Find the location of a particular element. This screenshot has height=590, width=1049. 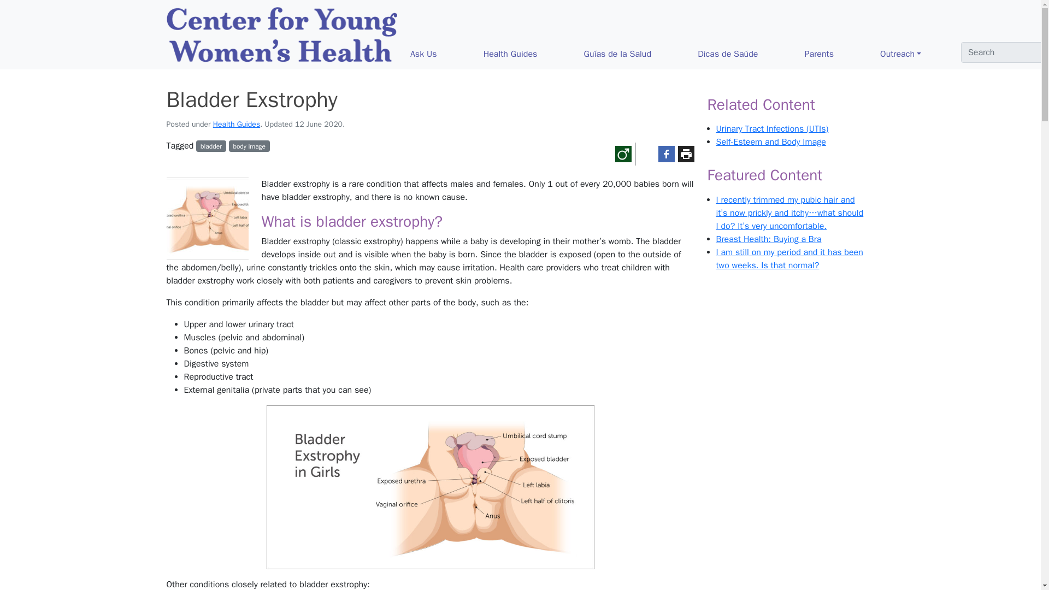

Self-Esteem and Body Image is located at coordinates (770, 142).